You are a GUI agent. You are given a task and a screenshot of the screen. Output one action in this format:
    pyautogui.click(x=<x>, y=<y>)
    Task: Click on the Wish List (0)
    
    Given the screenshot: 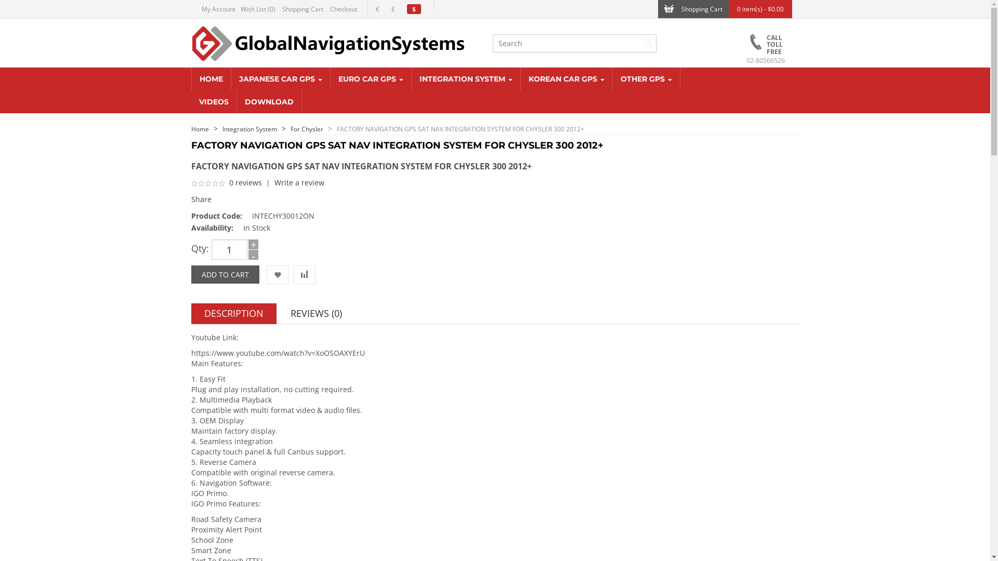 What is the action you would take?
    pyautogui.click(x=260, y=9)
    